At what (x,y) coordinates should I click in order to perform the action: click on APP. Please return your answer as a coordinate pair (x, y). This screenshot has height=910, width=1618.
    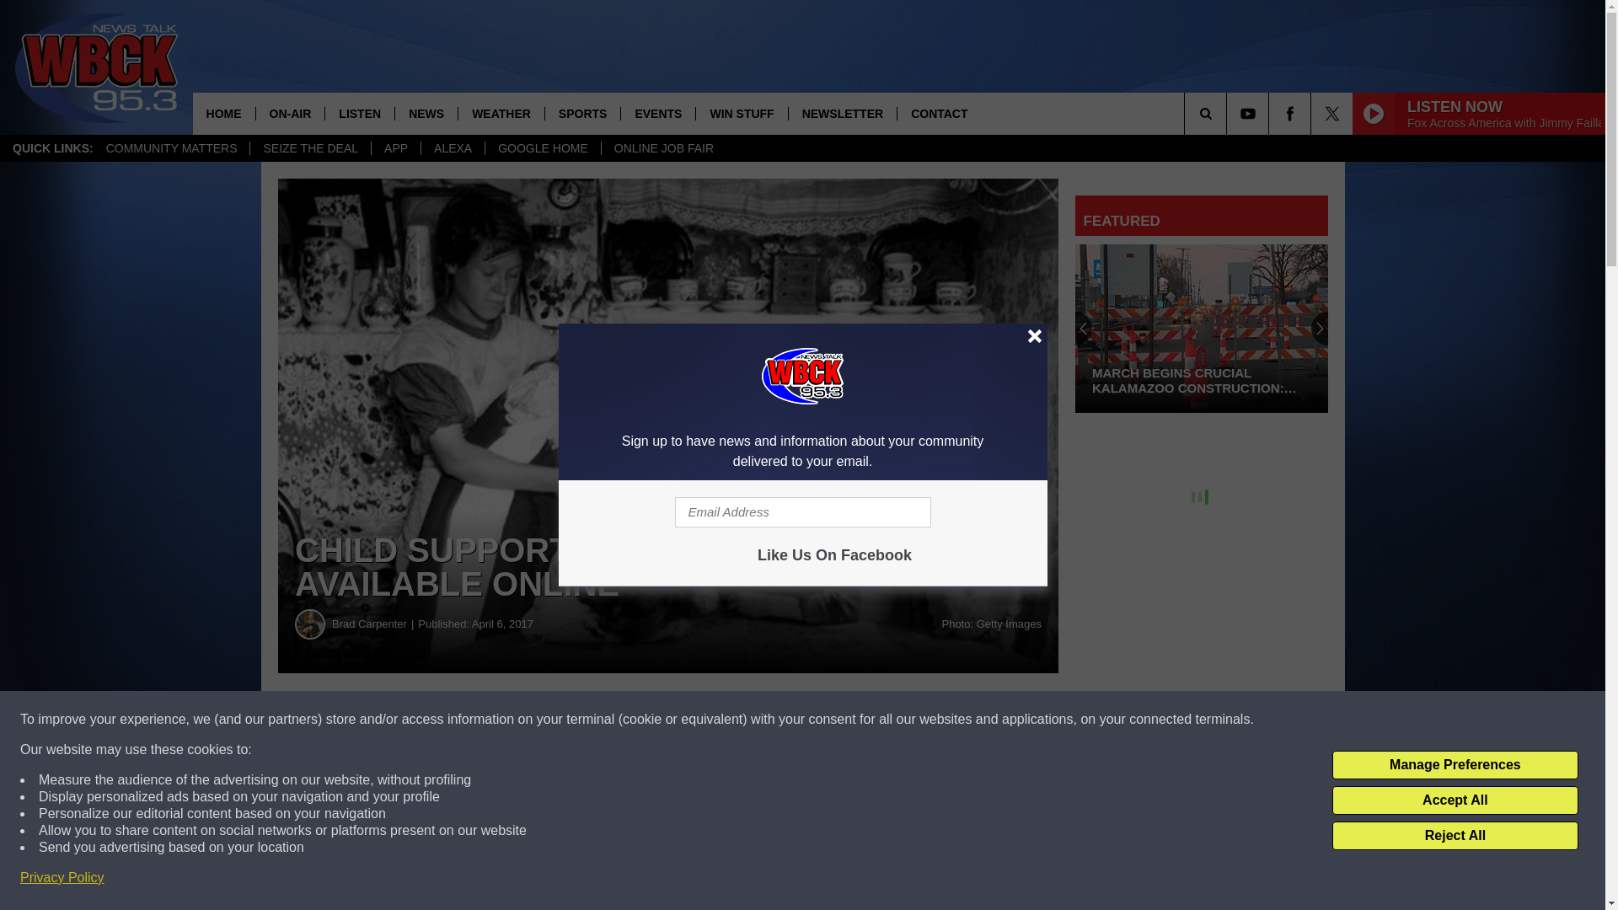
    Looking at the image, I should click on (395, 148).